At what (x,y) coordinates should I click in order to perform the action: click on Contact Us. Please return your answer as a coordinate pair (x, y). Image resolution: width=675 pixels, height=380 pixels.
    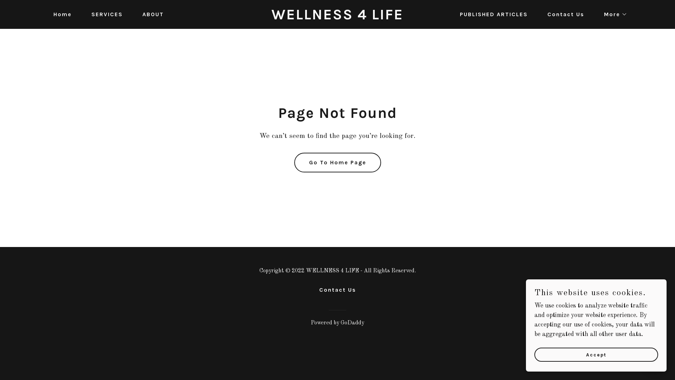
    Looking at the image, I should click on (337, 290).